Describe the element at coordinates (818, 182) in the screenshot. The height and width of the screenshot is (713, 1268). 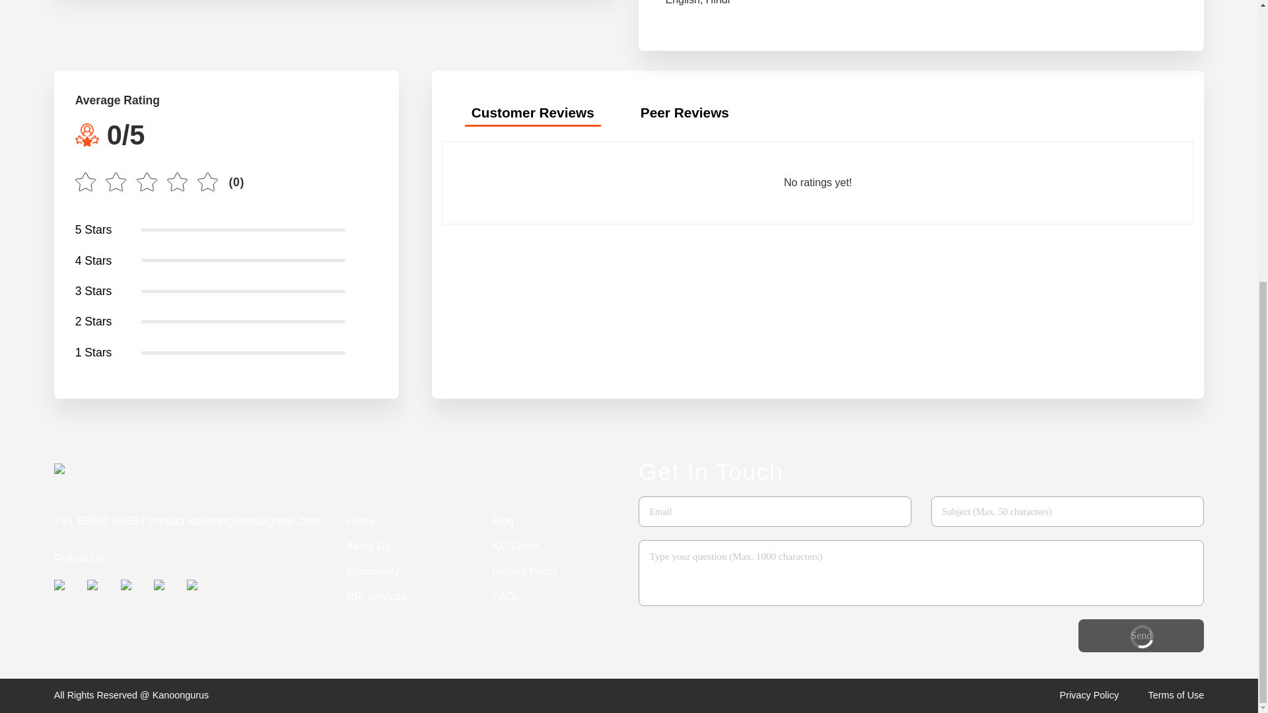
I see `No ratings yet!` at that location.